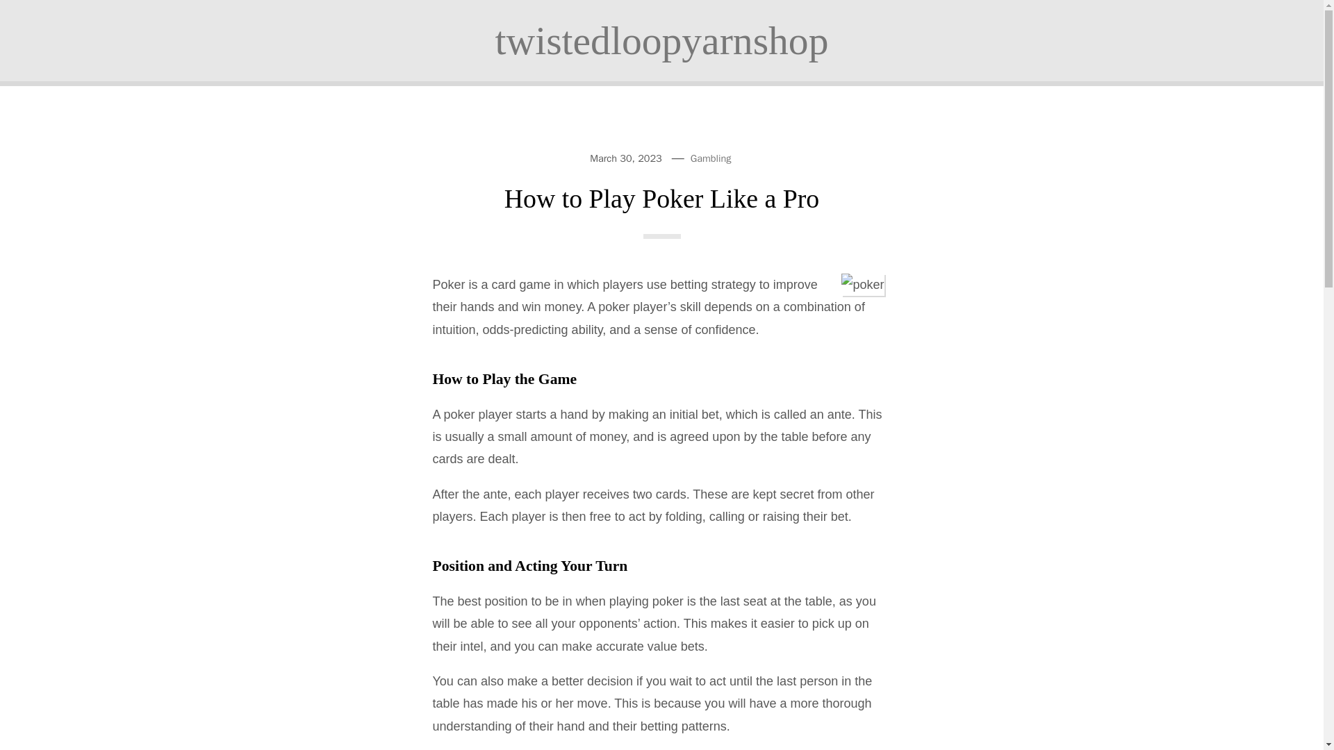 The height and width of the screenshot is (750, 1334). I want to click on twistedloopyarnshop, so click(661, 40).